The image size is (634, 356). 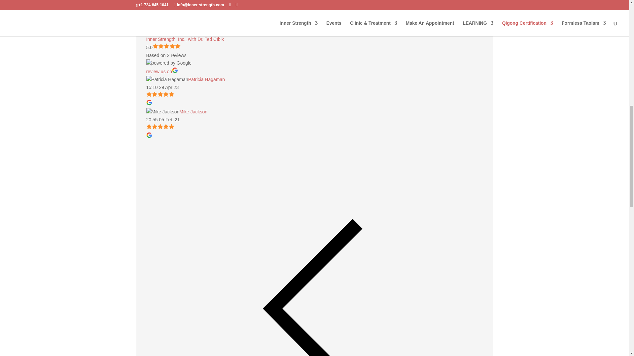 What do you see at coordinates (187, 32) in the screenshot?
I see `Inner Strength, Inc., with Dr. Ted CIbik` at bounding box center [187, 32].